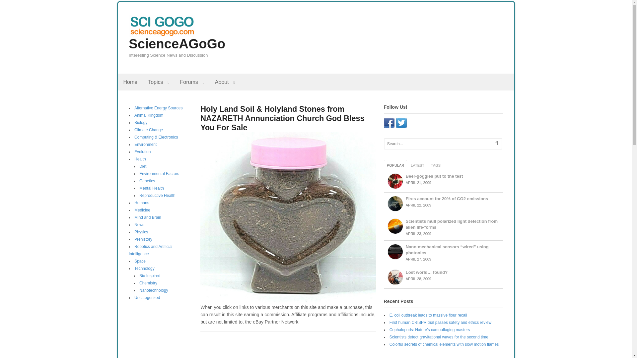 The image size is (637, 358). Describe the element at coordinates (437, 144) in the screenshot. I see `Search...` at that location.